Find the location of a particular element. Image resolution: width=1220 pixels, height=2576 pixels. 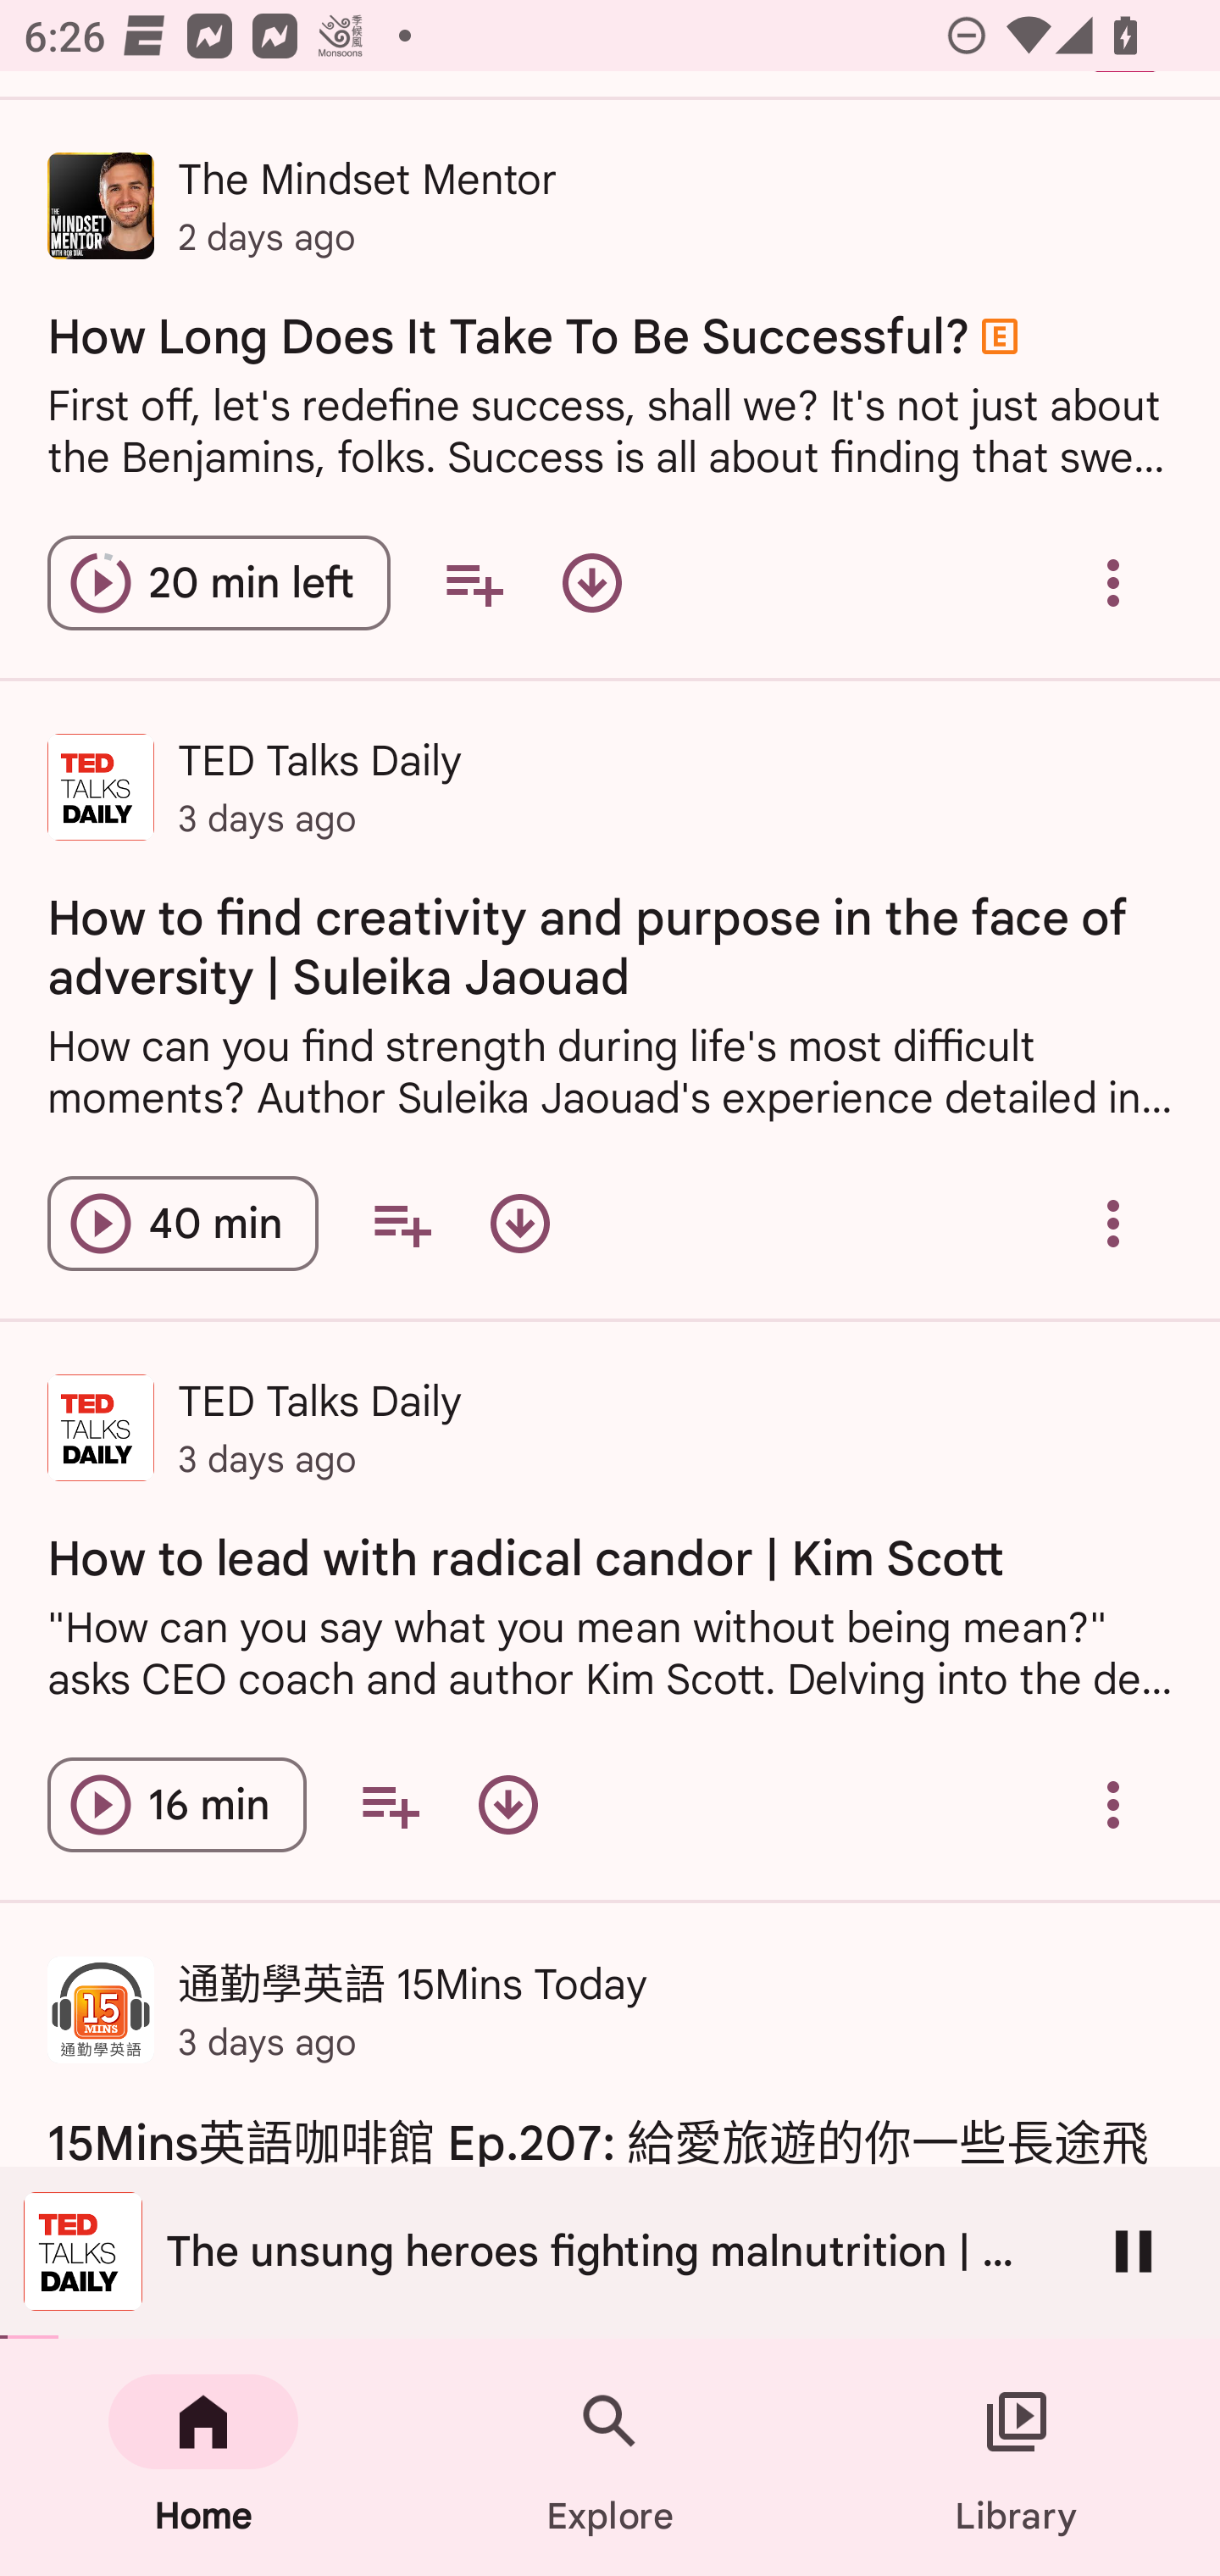

Explore is located at coordinates (610, 2457).